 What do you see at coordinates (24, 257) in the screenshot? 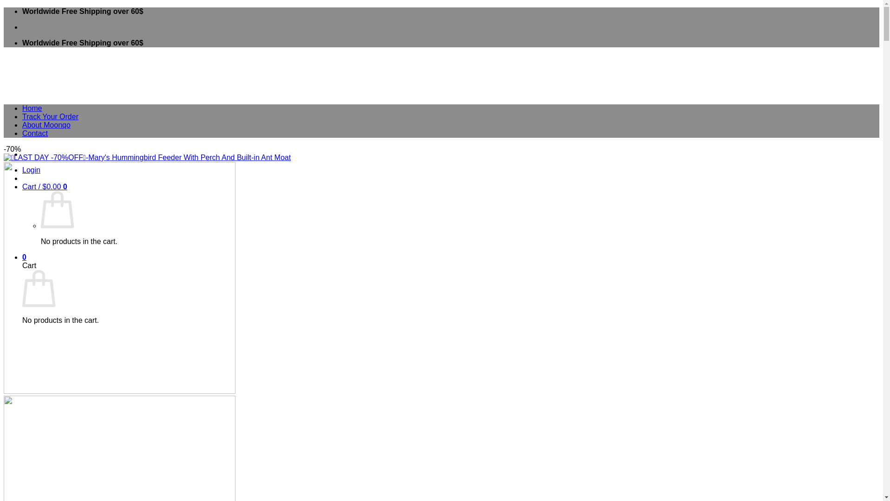
I see `Cart` at bounding box center [24, 257].